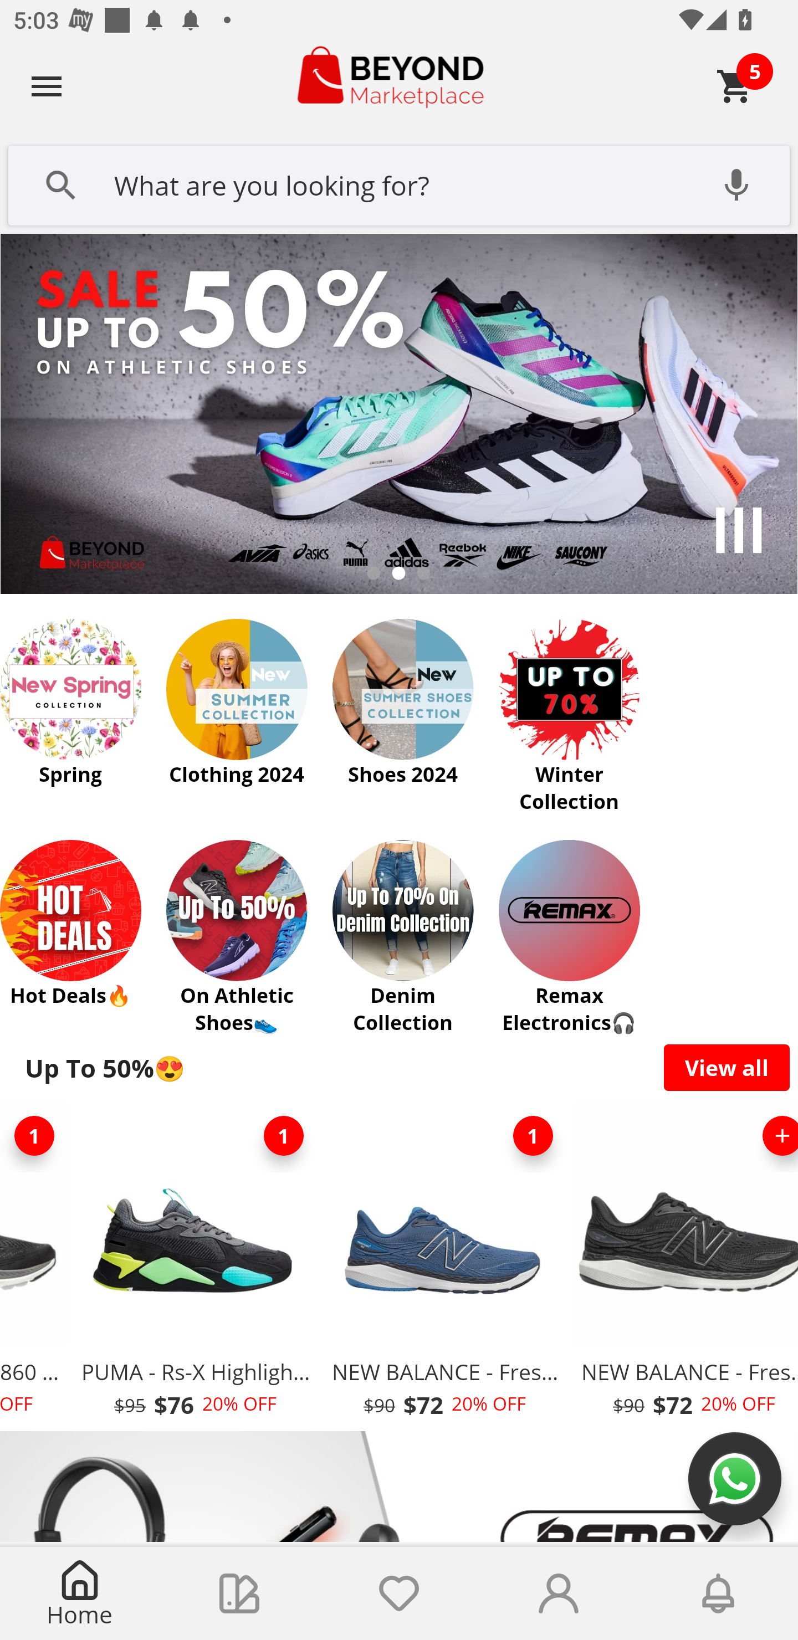 This screenshot has height=1640, width=798. Describe the element at coordinates (533, 1136) in the screenshot. I see `1` at that location.